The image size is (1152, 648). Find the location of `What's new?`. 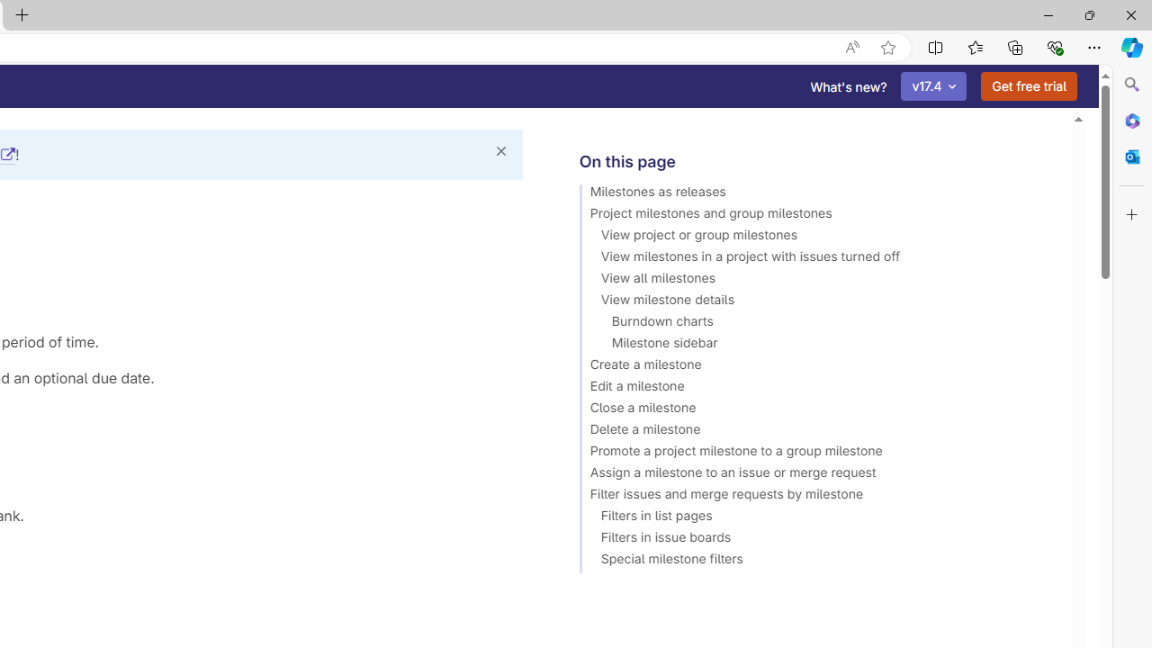

What's new? is located at coordinates (849, 86).